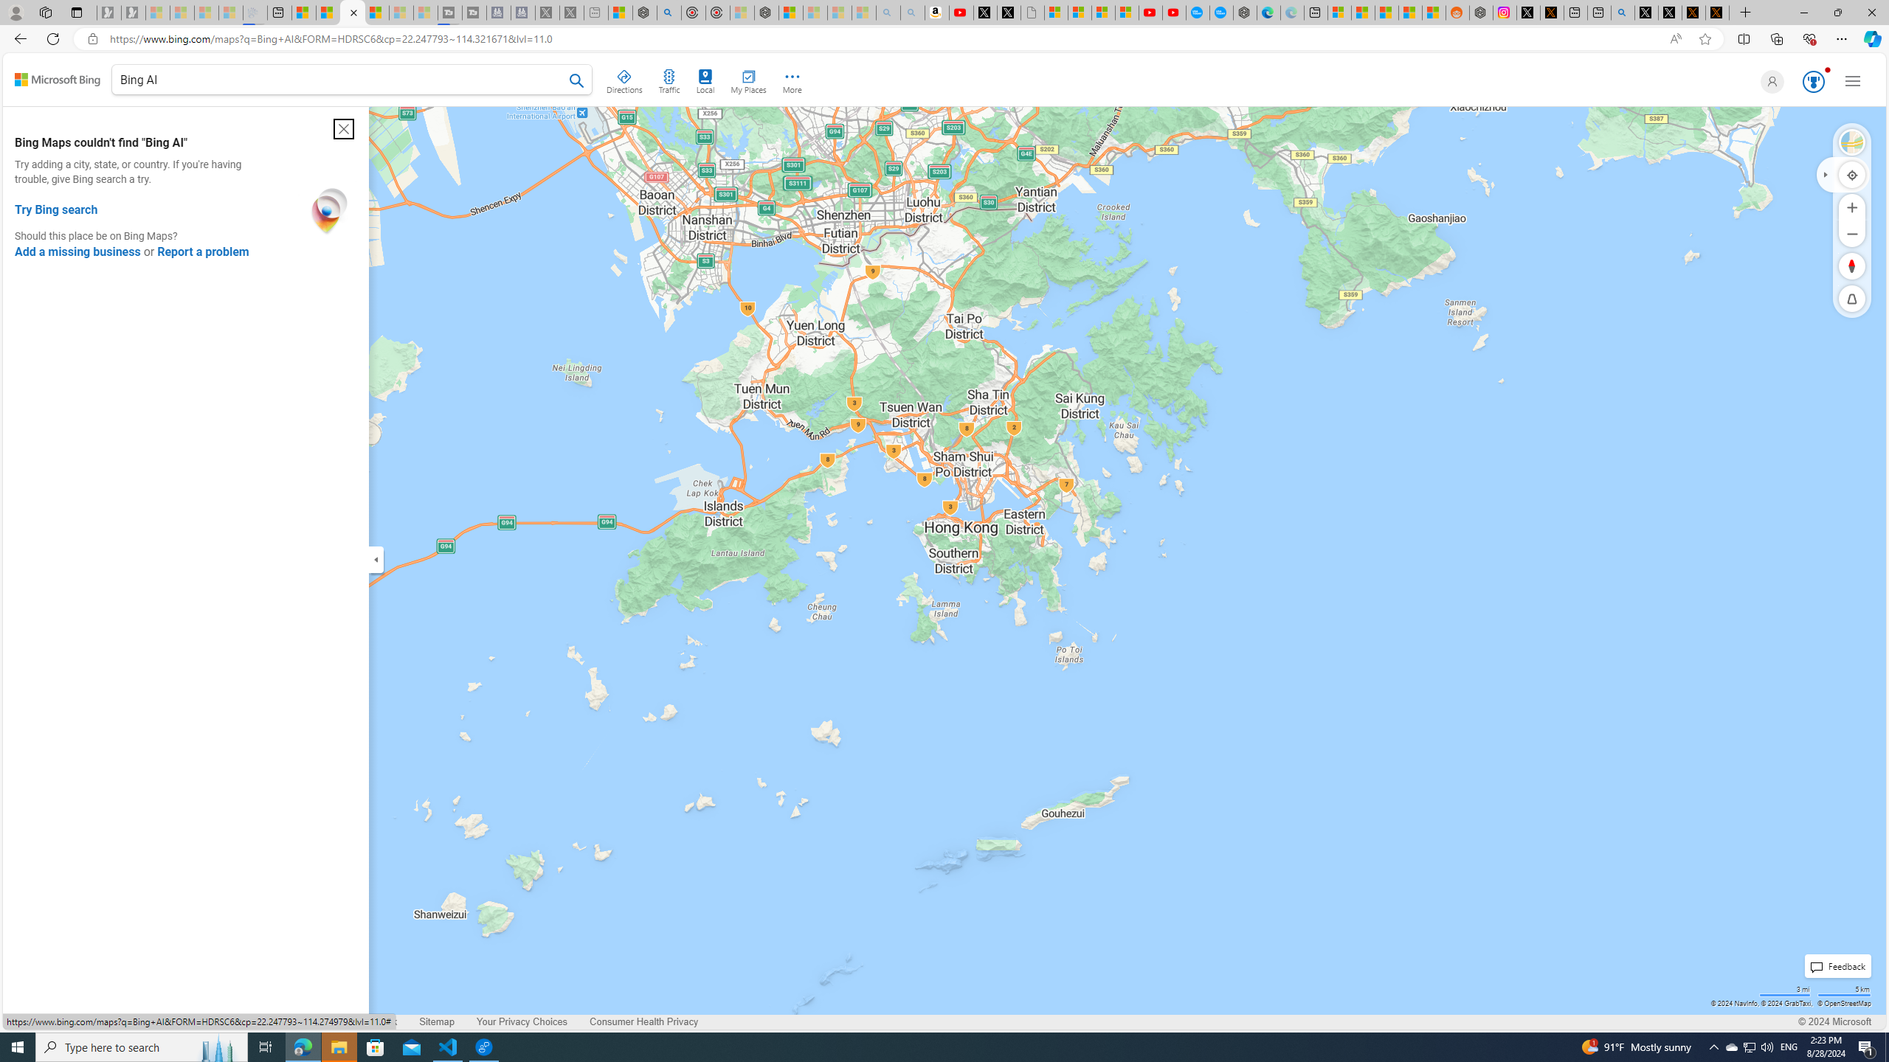  What do you see at coordinates (1246, 13) in the screenshot?
I see `Nordace - Nordace has arrived Hong Kong` at bounding box center [1246, 13].